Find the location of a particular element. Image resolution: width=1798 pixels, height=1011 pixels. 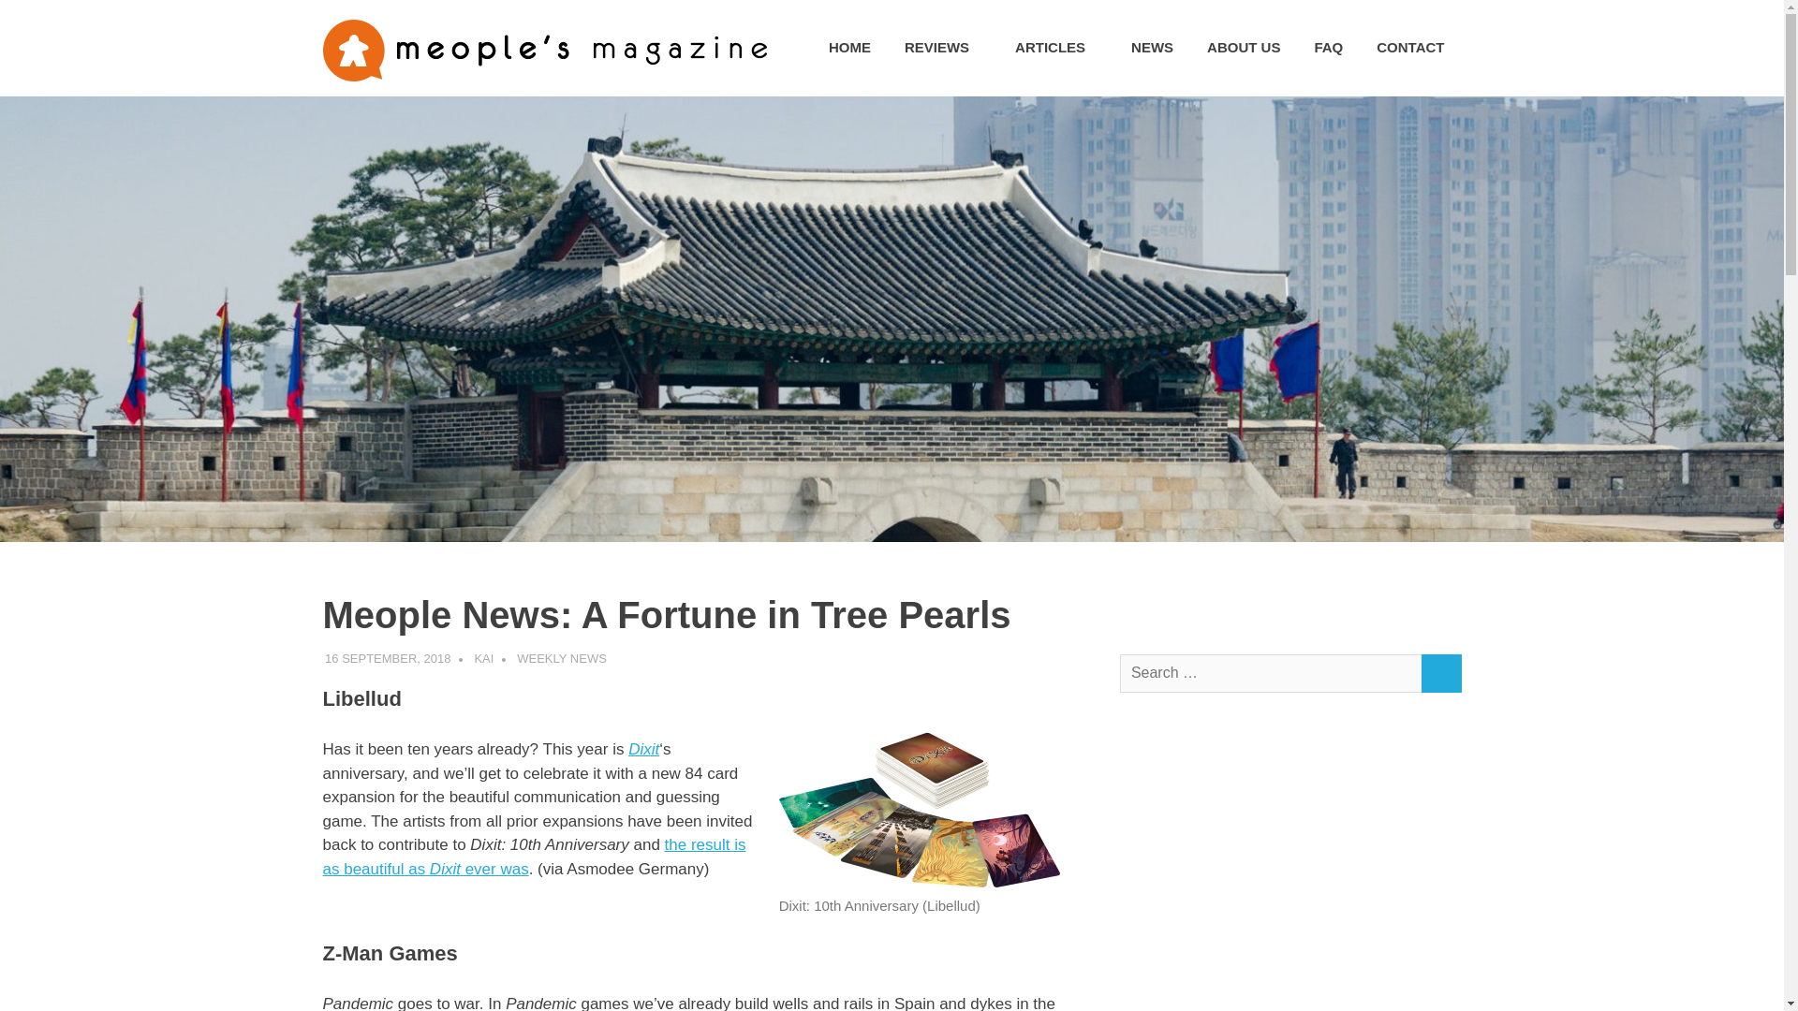

FAQ is located at coordinates (1328, 48).